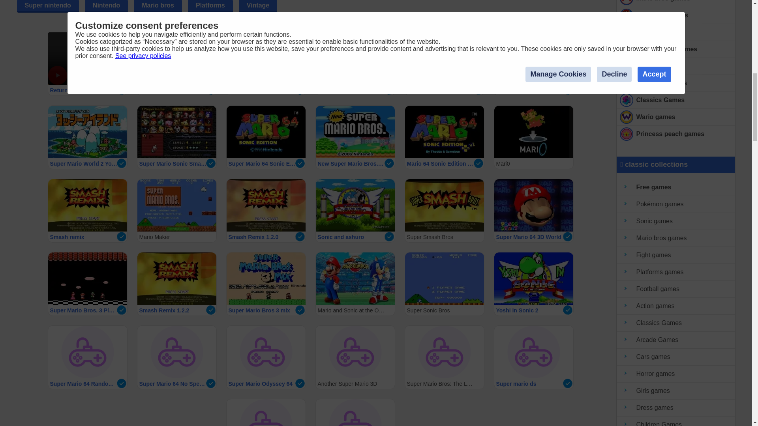 The width and height of the screenshot is (758, 426). What do you see at coordinates (676, 100) in the screenshot?
I see `Classics Games` at bounding box center [676, 100].